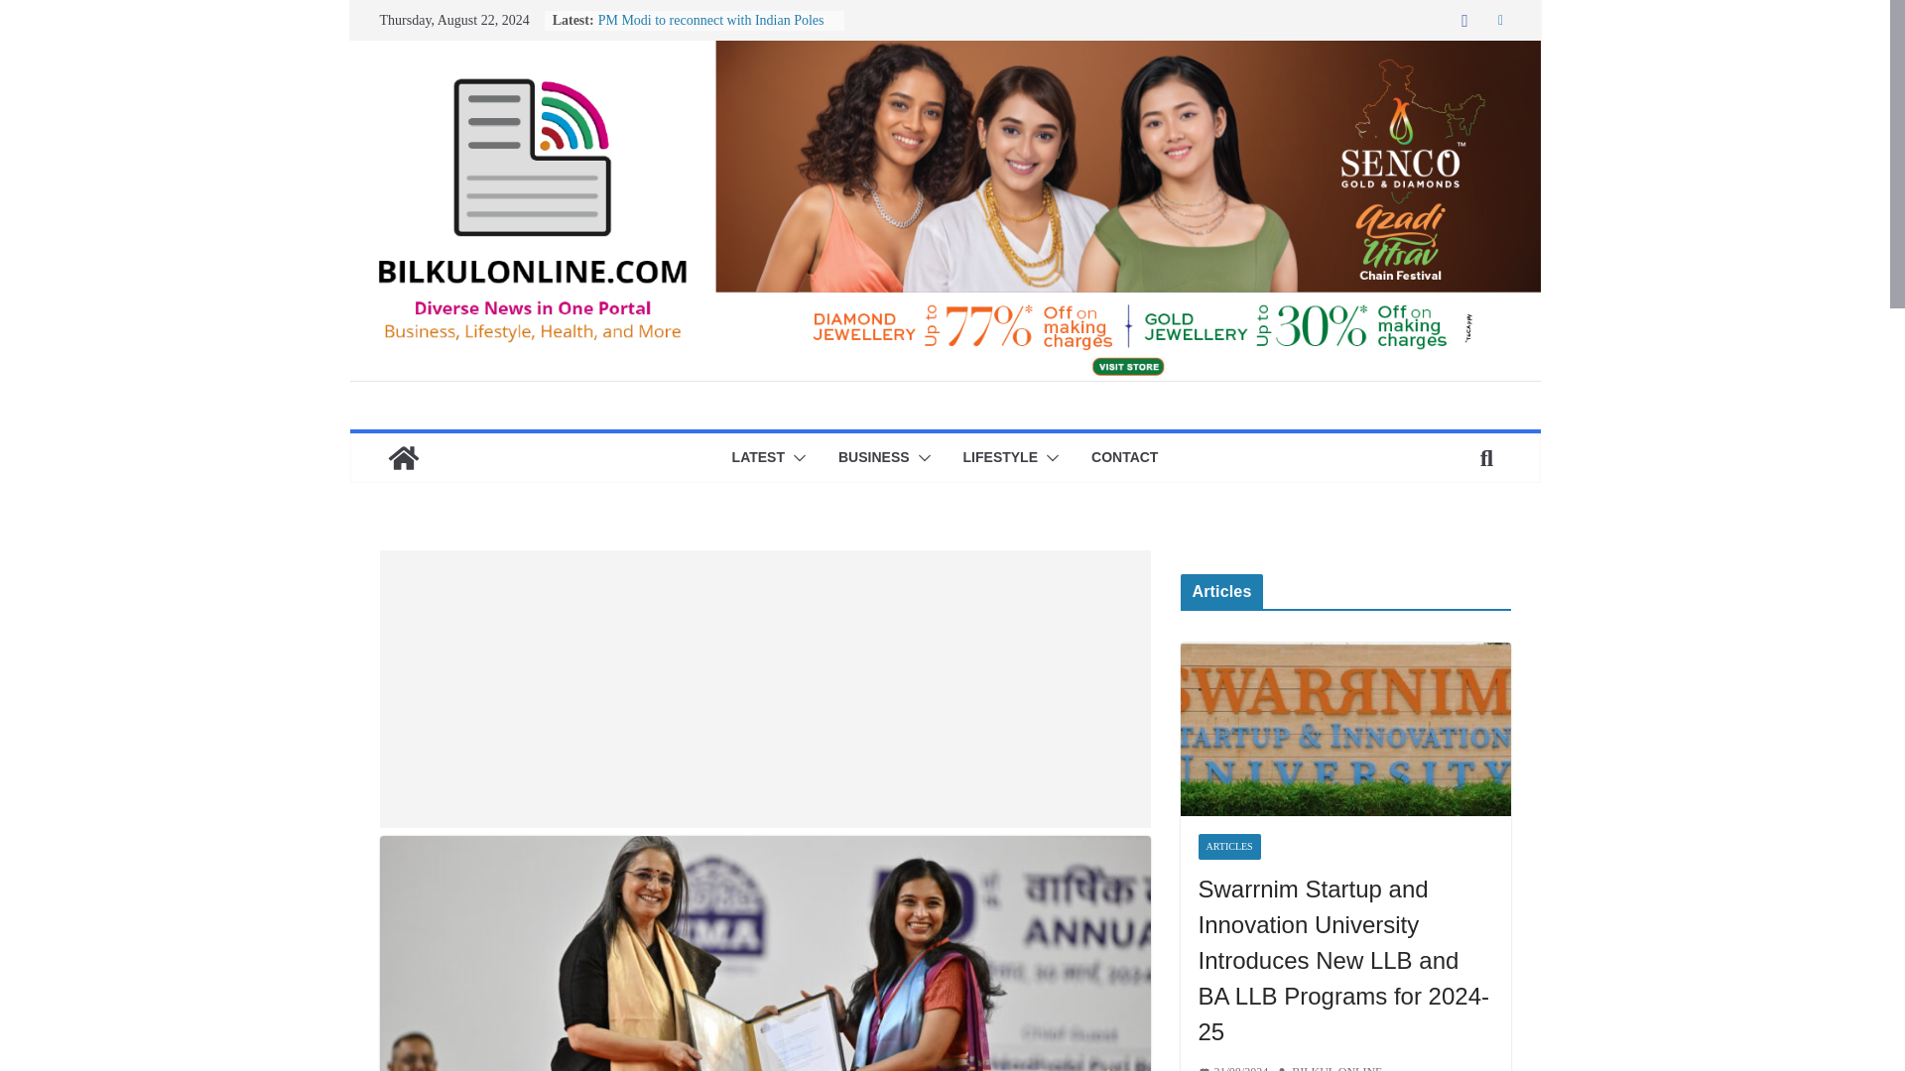 Image resolution: width=1905 pixels, height=1071 pixels. What do you see at coordinates (403, 458) in the screenshot?
I see `Bilkul Online` at bounding box center [403, 458].